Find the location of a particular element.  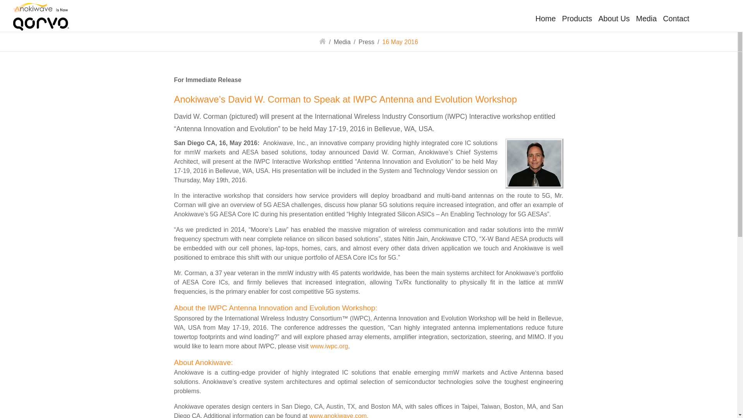

16 May 2016 is located at coordinates (400, 42).